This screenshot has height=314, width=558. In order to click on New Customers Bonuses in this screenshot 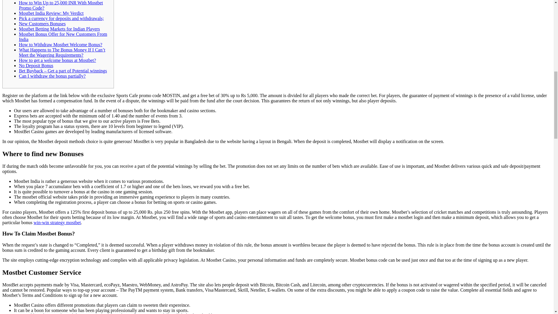, I will do `click(42, 24)`.